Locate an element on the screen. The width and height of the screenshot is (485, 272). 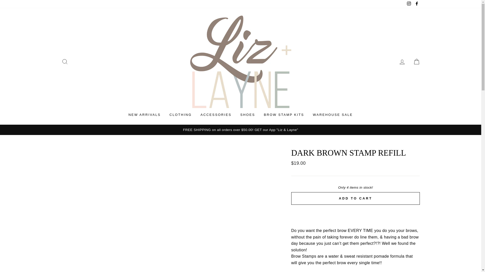
NEW ARRIVALS is located at coordinates (144, 115).